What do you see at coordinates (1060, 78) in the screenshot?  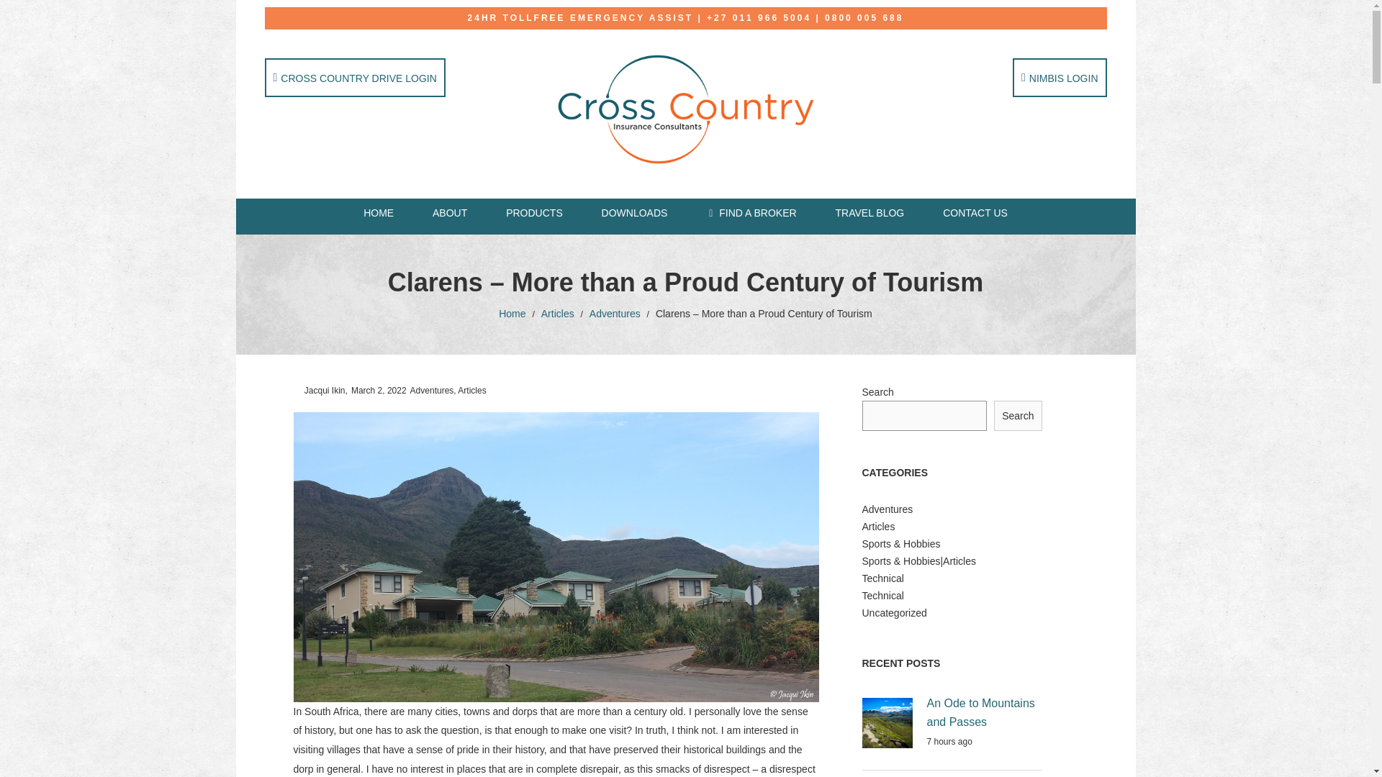 I see `NIMBIS LOGIN` at bounding box center [1060, 78].